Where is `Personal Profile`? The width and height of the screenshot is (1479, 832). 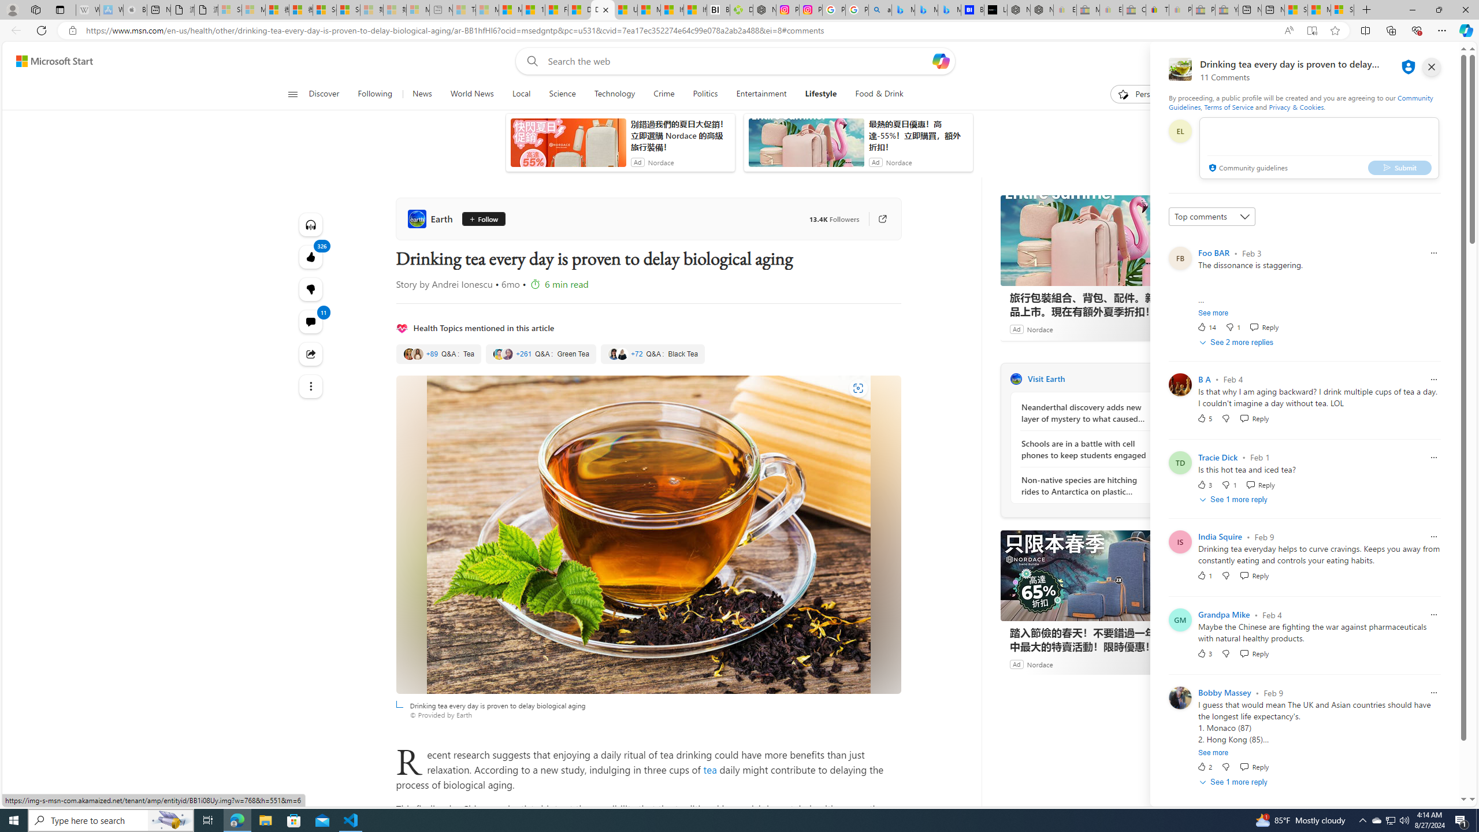 Personal Profile is located at coordinates (12, 9).